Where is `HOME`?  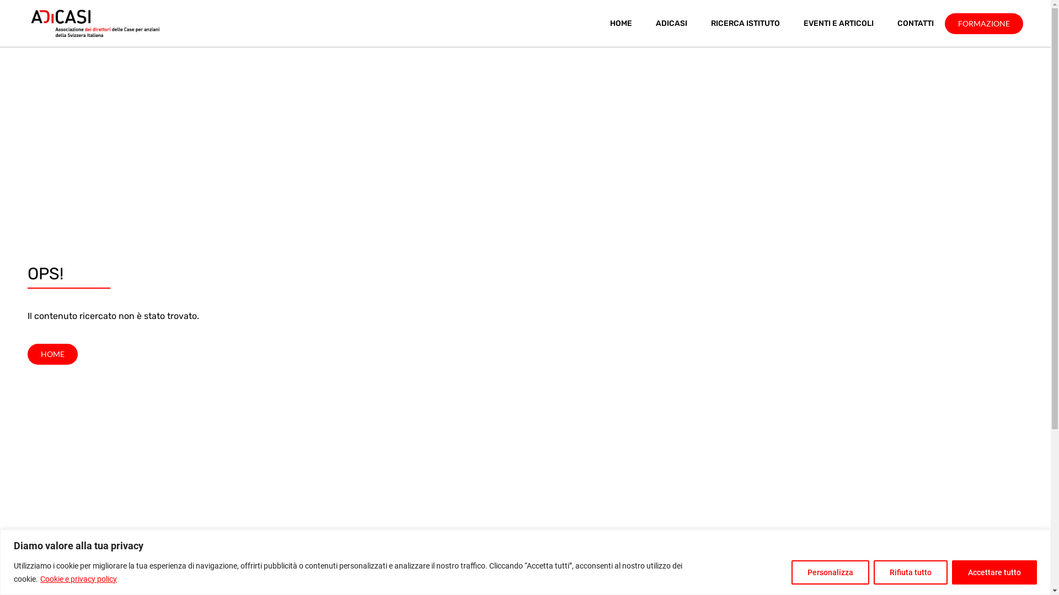
HOME is located at coordinates (53, 354).